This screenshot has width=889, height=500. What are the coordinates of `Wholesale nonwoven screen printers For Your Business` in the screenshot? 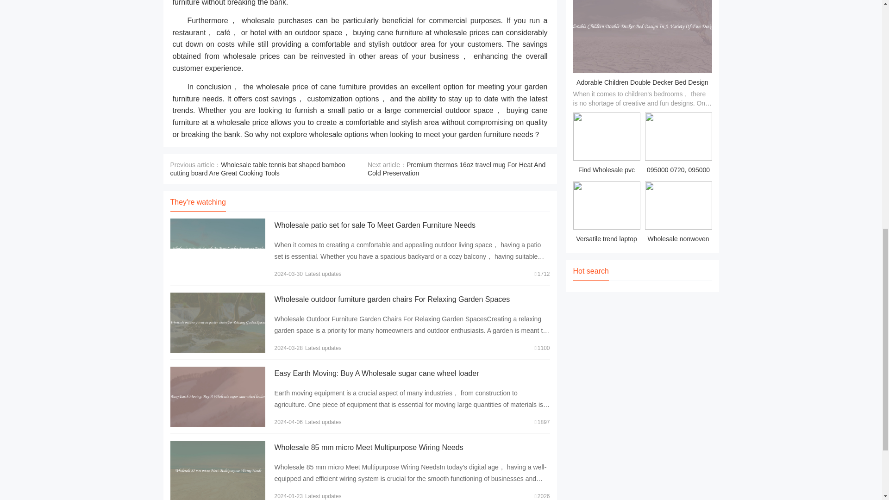 It's located at (678, 214).